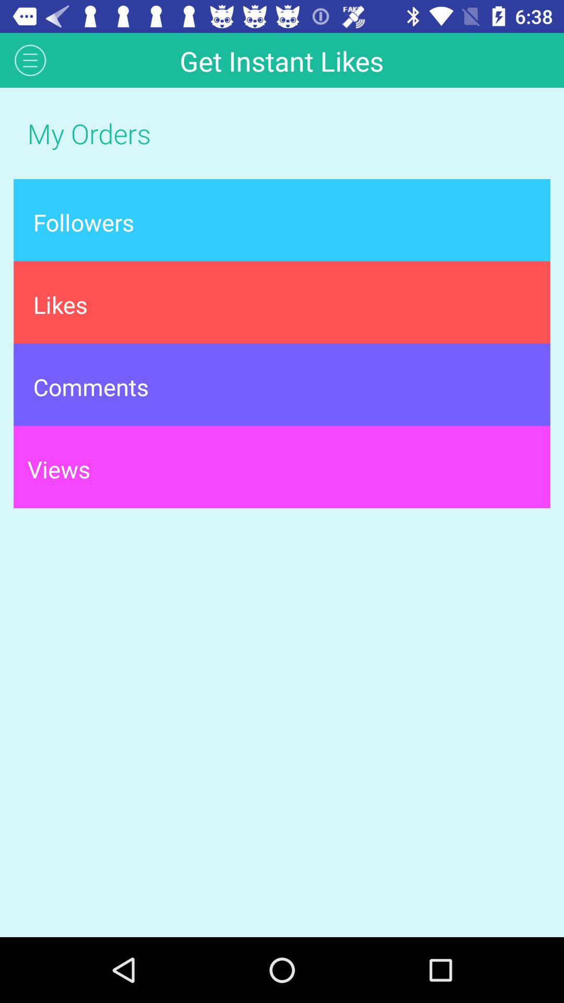  I want to click on flip until the views item, so click(282, 467).